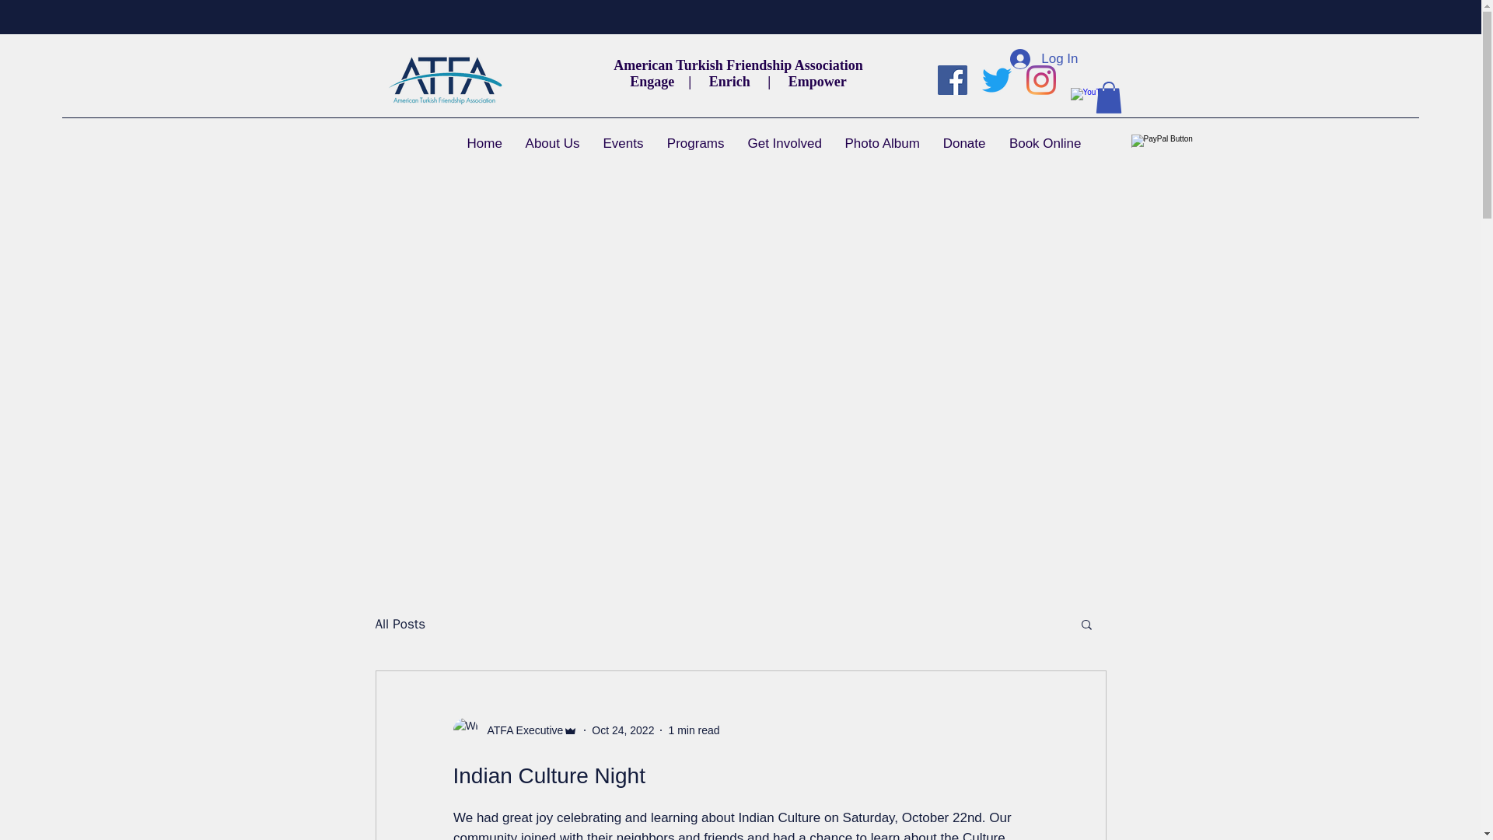 The width and height of the screenshot is (1493, 840). What do you see at coordinates (784, 143) in the screenshot?
I see `Get Involved` at bounding box center [784, 143].